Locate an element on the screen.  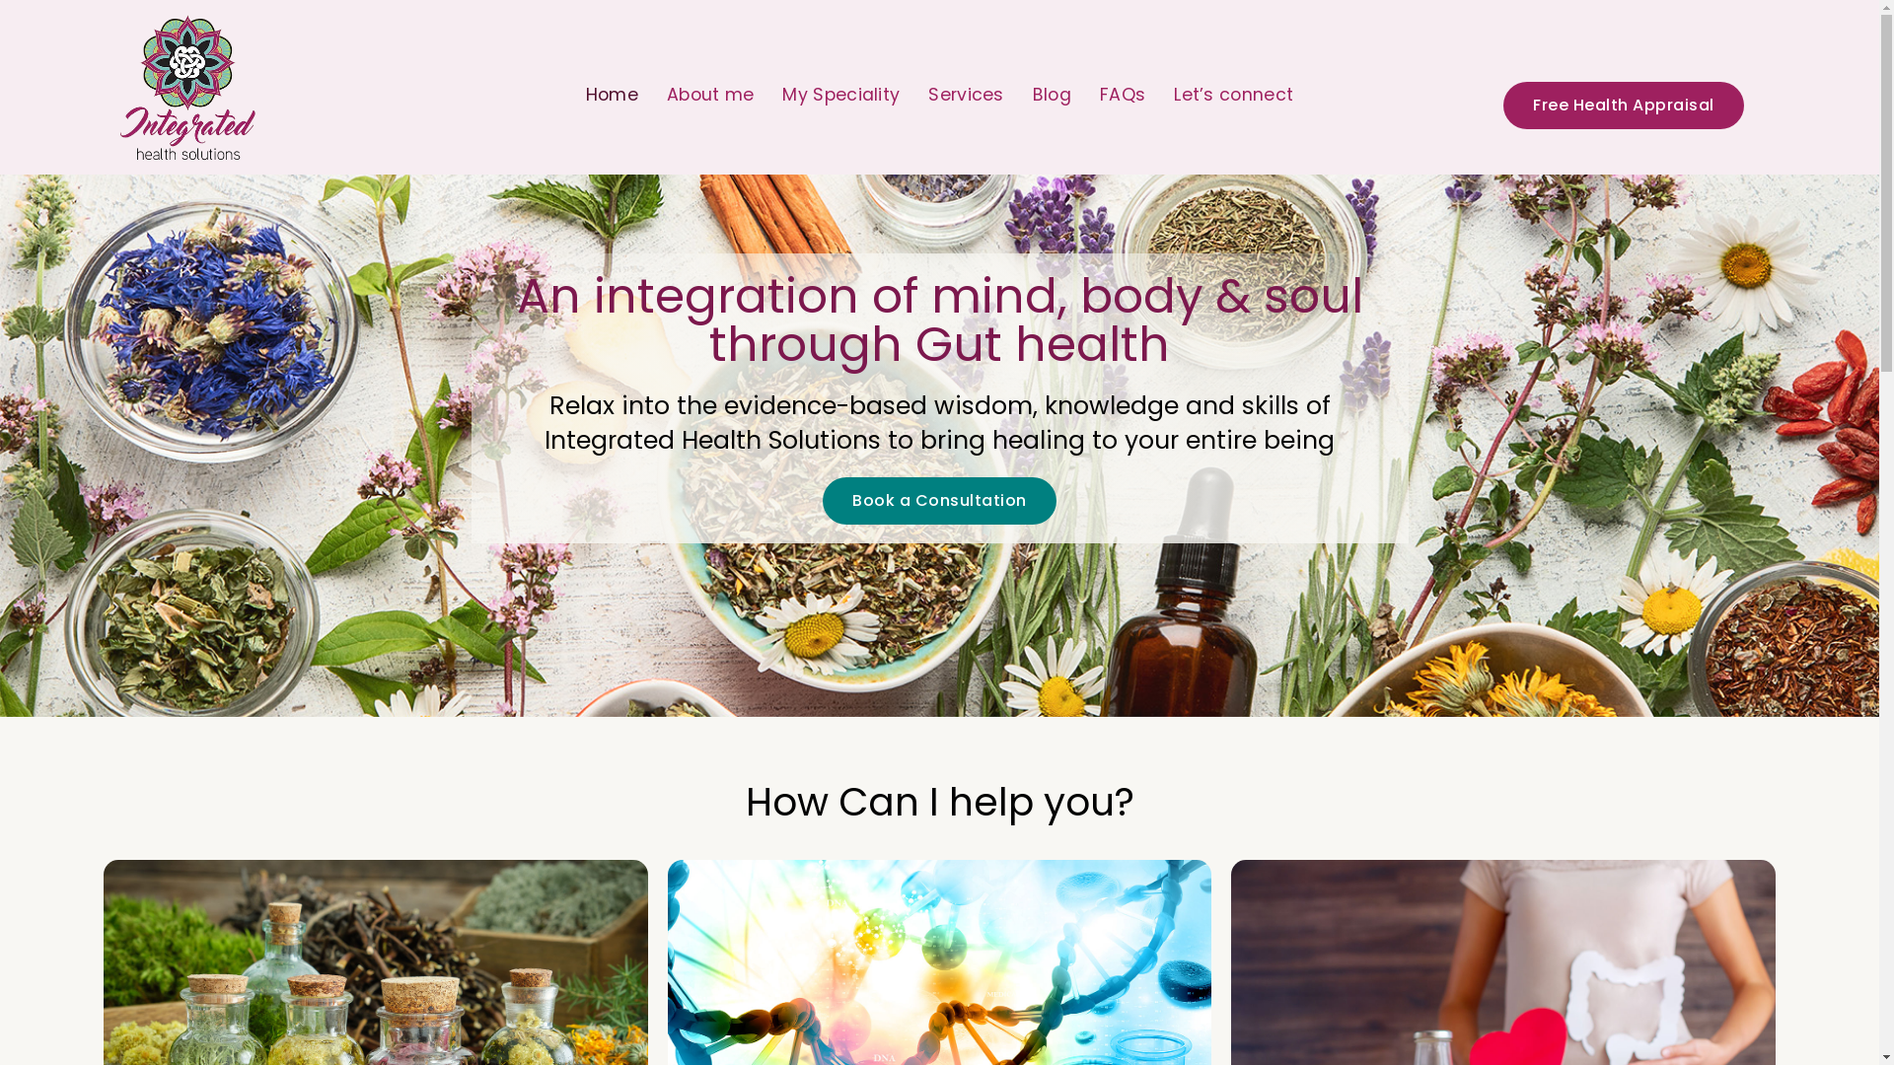
Home is located at coordinates (612, 95).